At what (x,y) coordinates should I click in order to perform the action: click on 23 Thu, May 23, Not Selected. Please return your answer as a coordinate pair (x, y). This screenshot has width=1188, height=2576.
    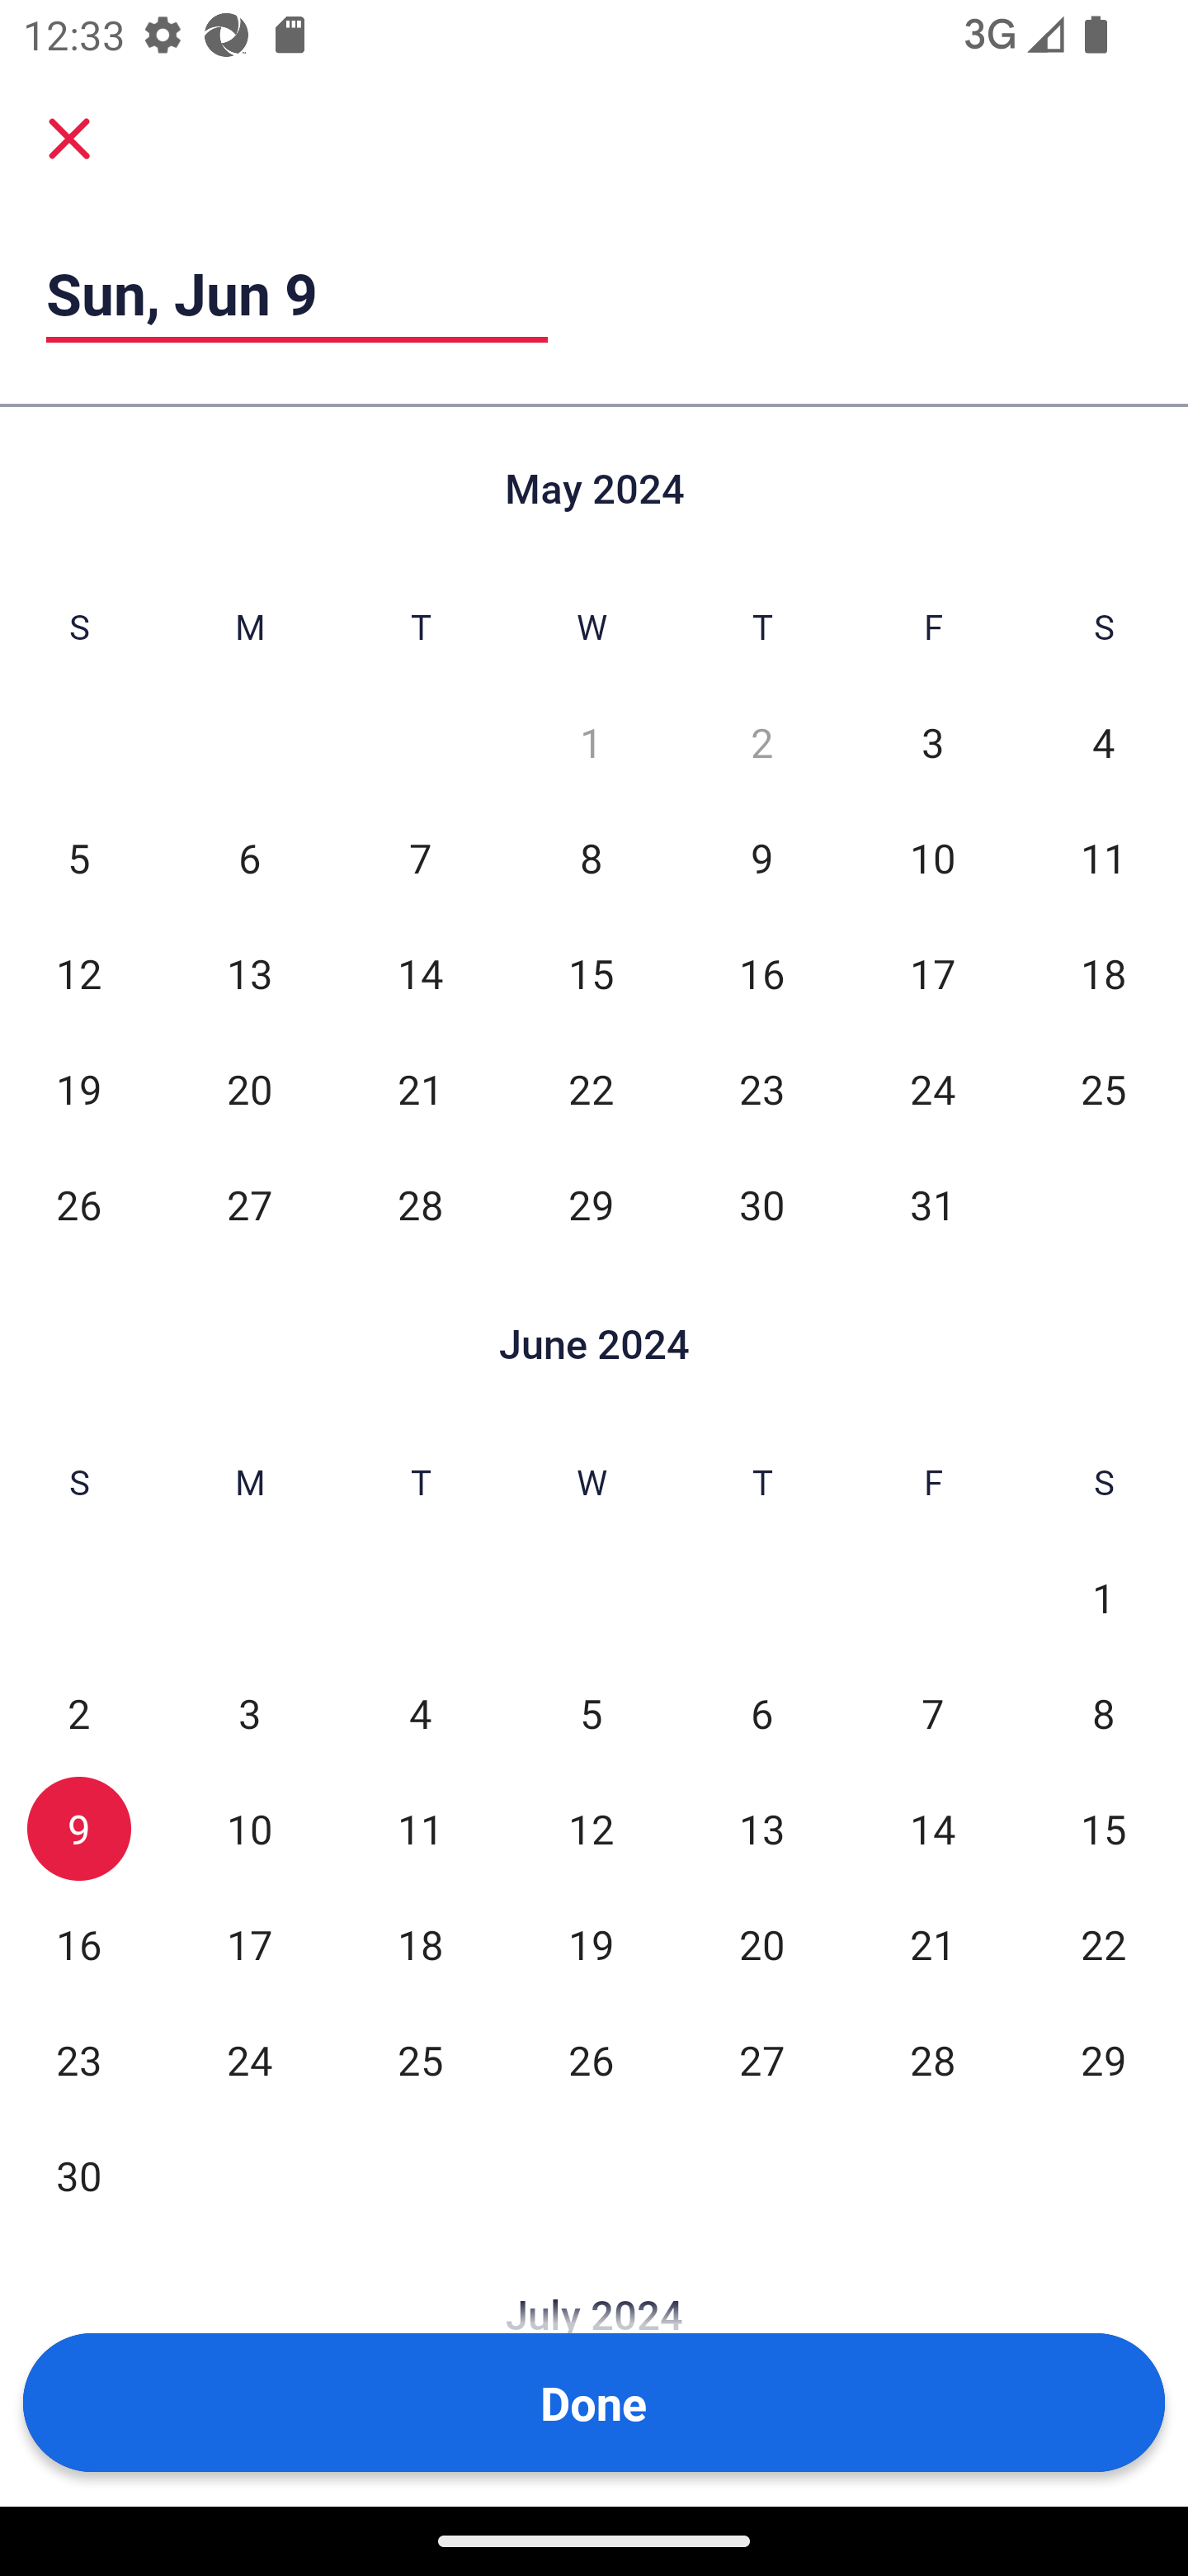
    Looking at the image, I should click on (761, 1088).